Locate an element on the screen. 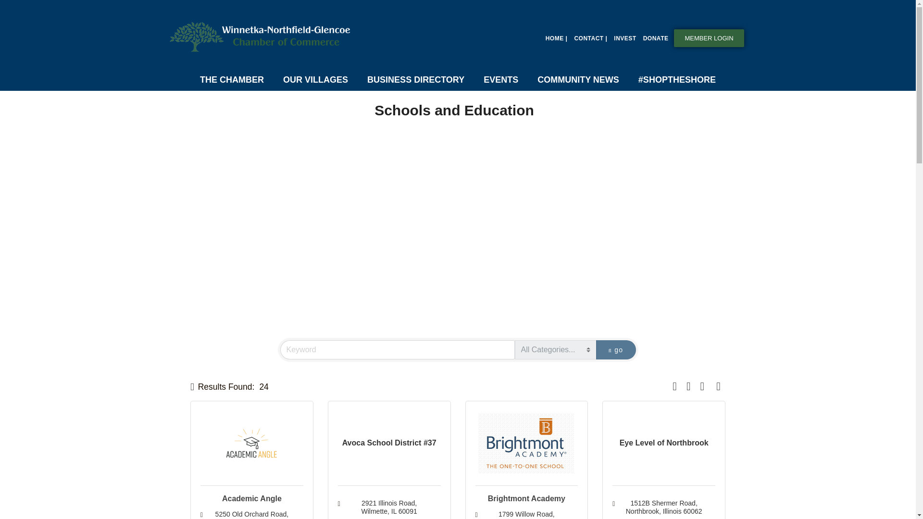  THE CHAMBER is located at coordinates (232, 80).